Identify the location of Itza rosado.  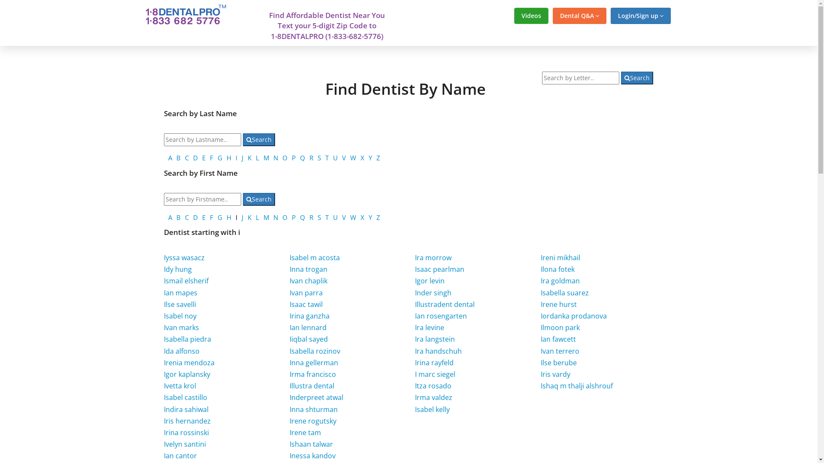
(433, 386).